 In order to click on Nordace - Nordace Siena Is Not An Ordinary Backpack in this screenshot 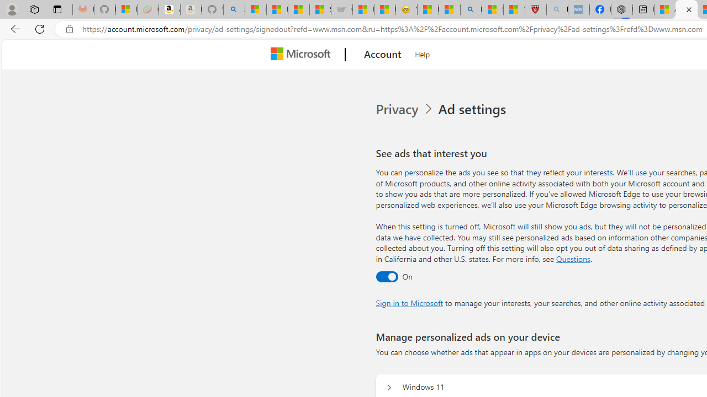, I will do `click(622, 10)`.